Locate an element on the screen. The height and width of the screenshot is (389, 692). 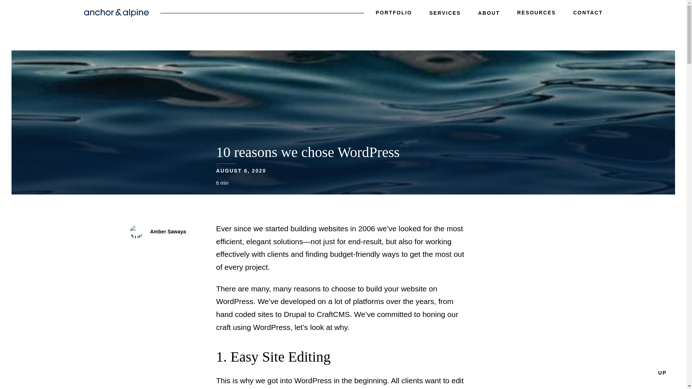
RESOURCES is located at coordinates (536, 15).